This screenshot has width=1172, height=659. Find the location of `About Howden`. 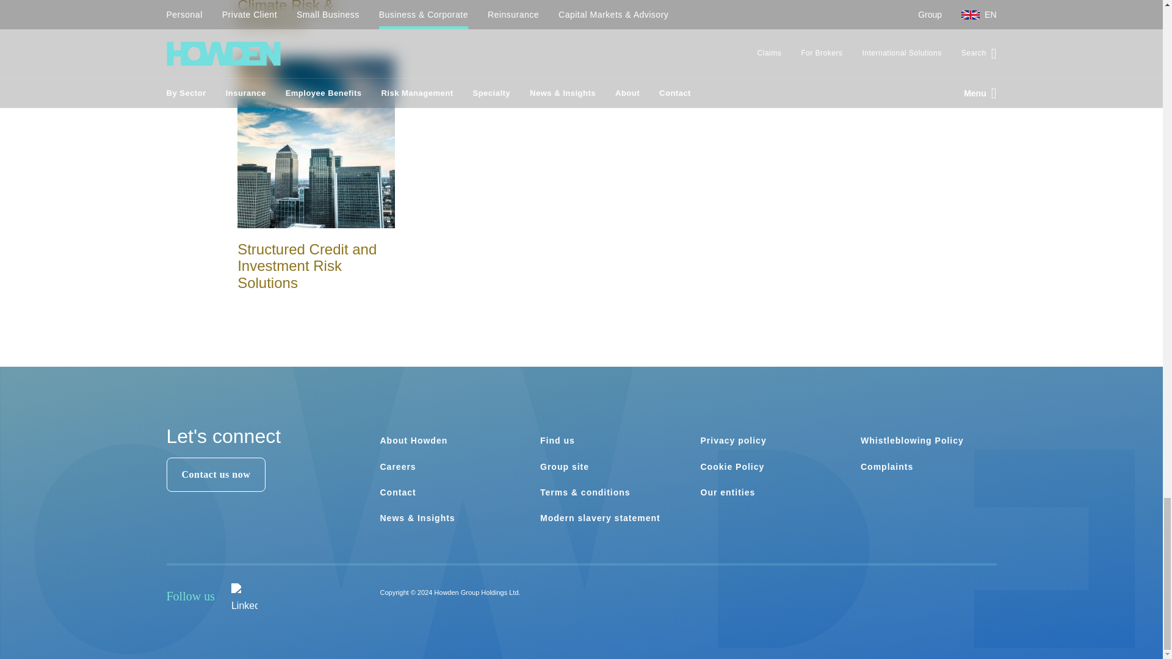

About Howden is located at coordinates (414, 441).